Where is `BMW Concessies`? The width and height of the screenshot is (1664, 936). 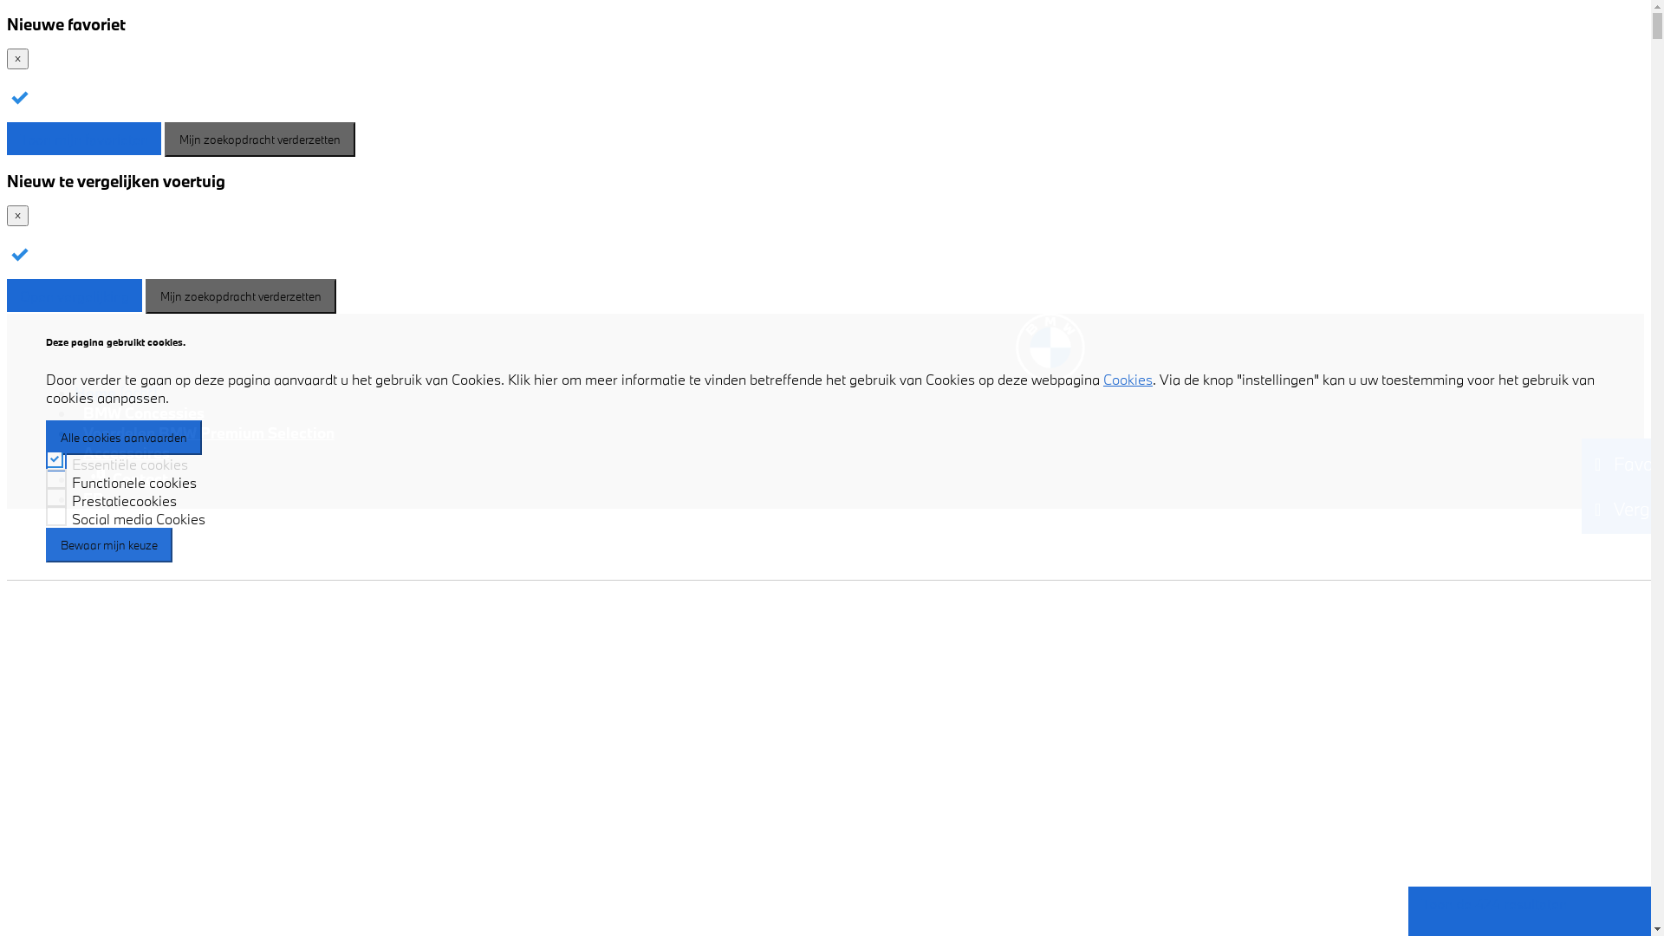 BMW Concessies is located at coordinates (144, 413).